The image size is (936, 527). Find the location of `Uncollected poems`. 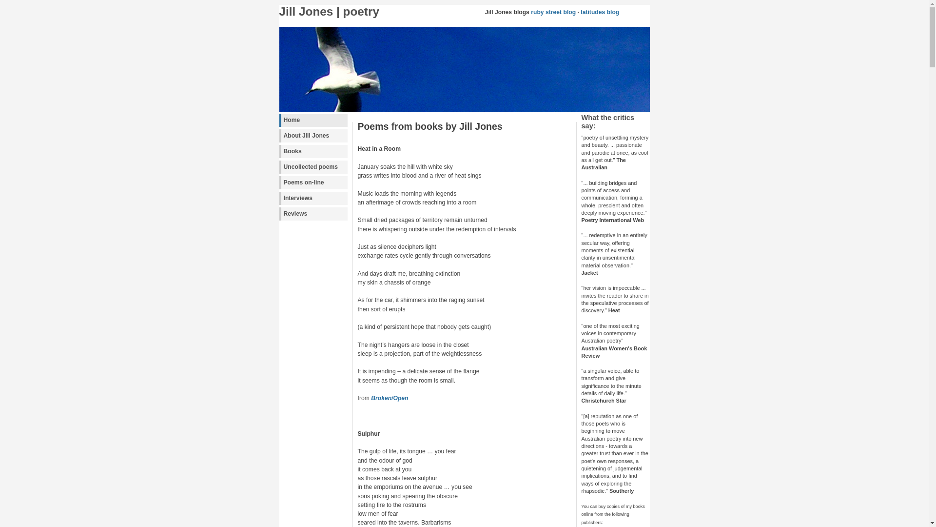

Uncollected poems is located at coordinates (313, 167).